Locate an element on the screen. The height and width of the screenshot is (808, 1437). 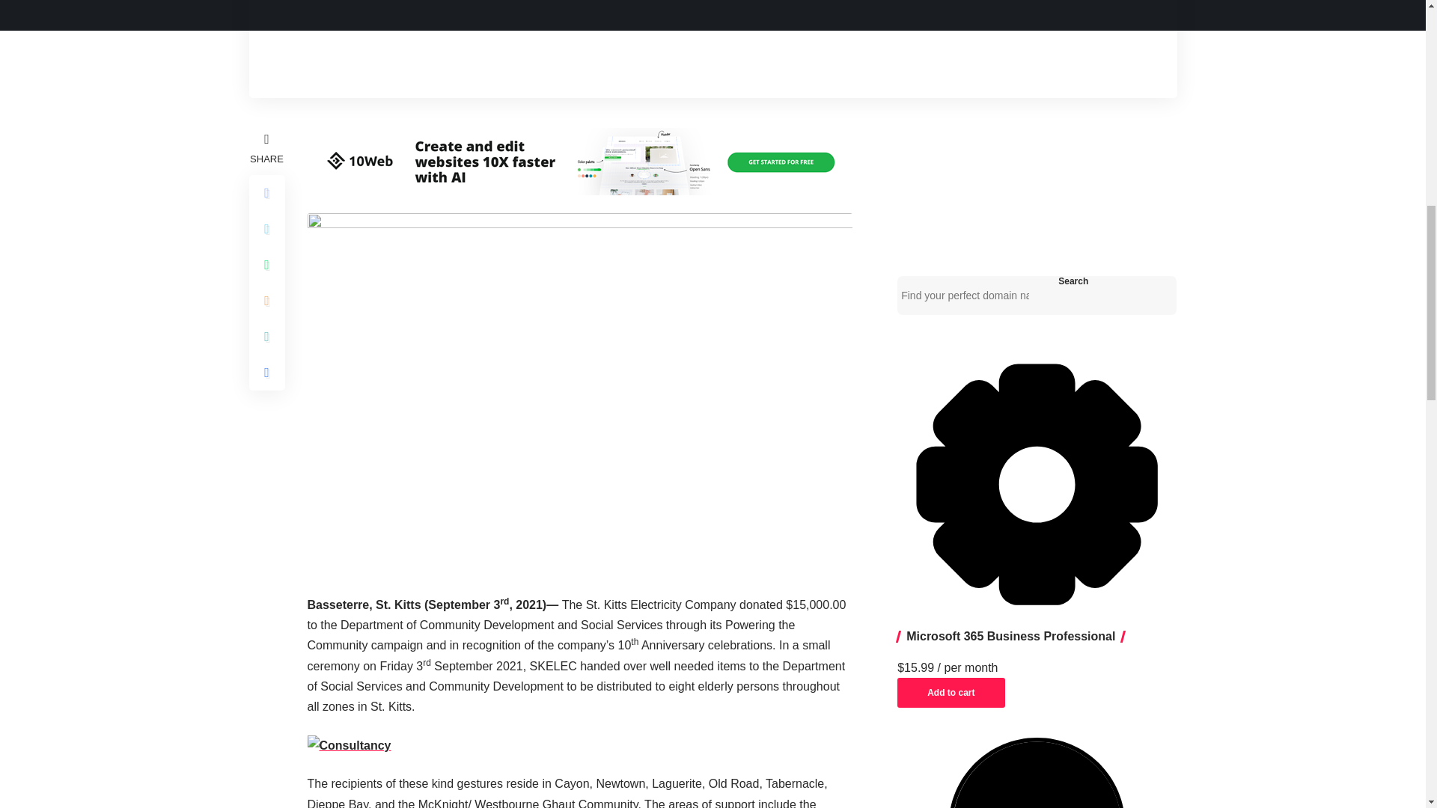
WordPress is located at coordinates (1037, 773).